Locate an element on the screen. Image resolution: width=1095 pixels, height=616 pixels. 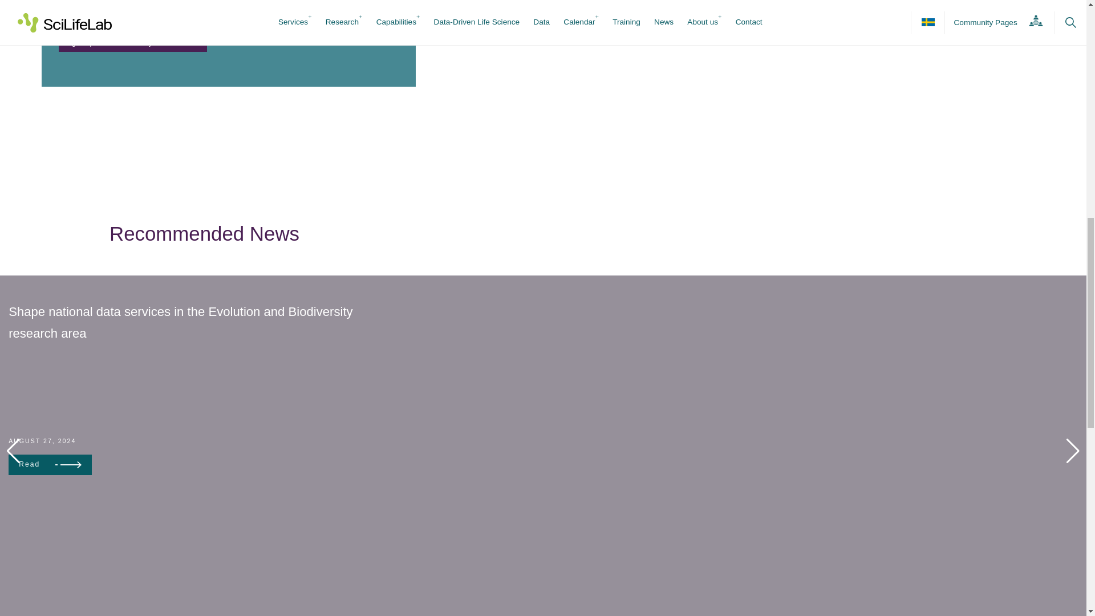
Sign up to our weekly newsletter! is located at coordinates (132, 43).